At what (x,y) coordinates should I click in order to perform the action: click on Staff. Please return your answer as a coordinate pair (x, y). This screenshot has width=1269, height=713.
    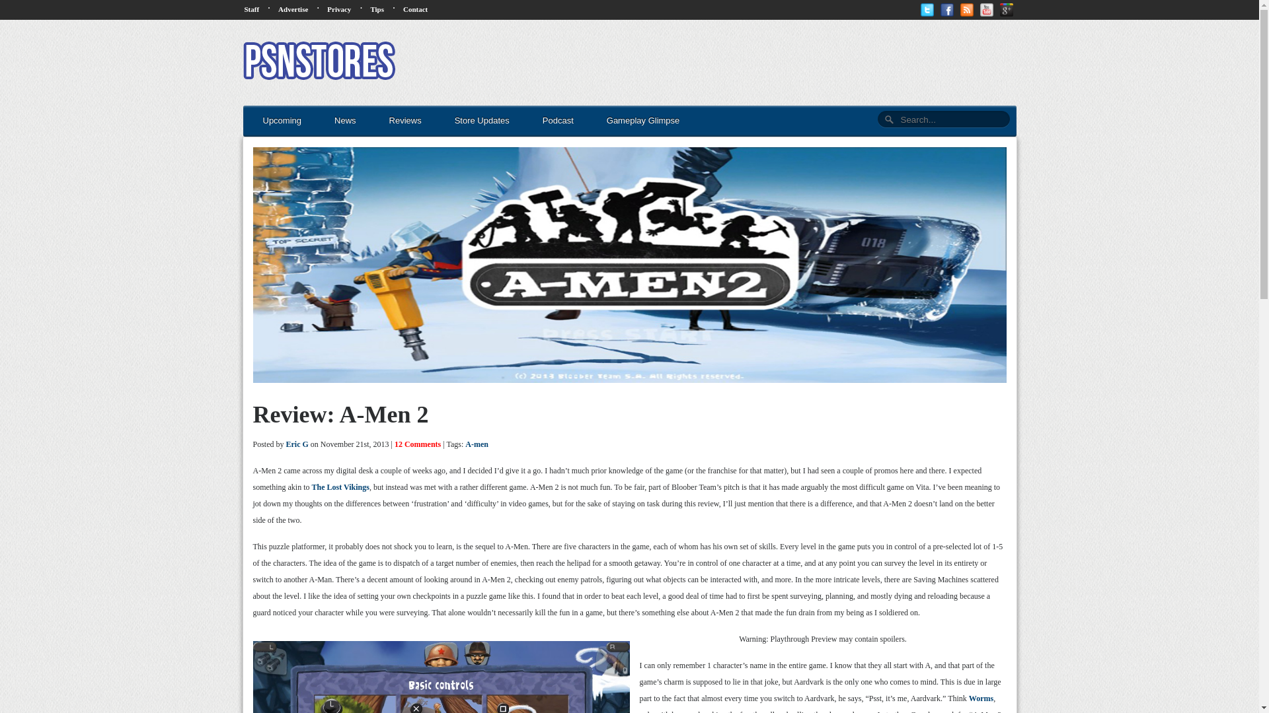
    Looking at the image, I should click on (252, 9).